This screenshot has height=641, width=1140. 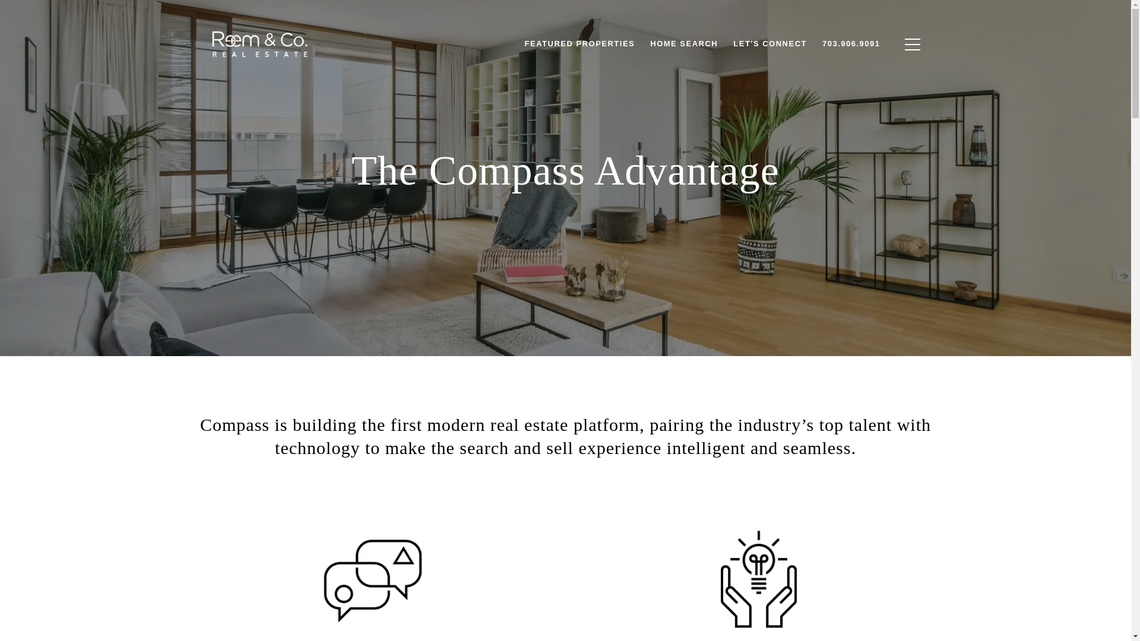 What do you see at coordinates (684, 44) in the screenshot?
I see `HOME SEARCH` at bounding box center [684, 44].